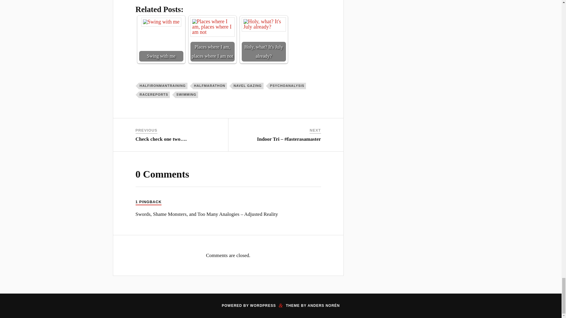 The width and height of the screenshot is (566, 318). What do you see at coordinates (161, 39) in the screenshot?
I see `Swing with me` at bounding box center [161, 39].